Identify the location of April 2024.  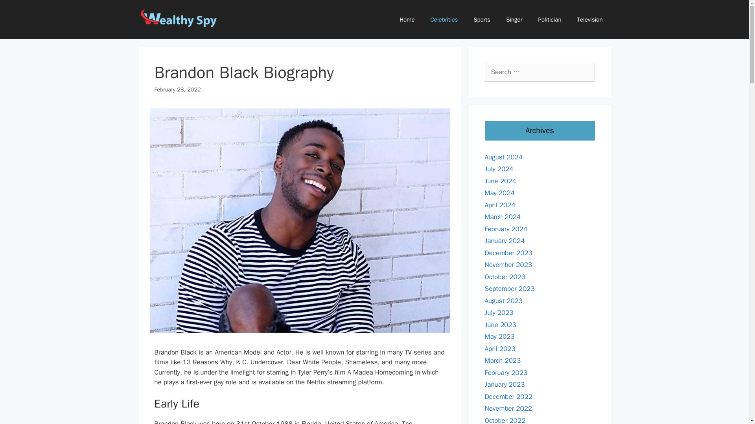
(499, 205).